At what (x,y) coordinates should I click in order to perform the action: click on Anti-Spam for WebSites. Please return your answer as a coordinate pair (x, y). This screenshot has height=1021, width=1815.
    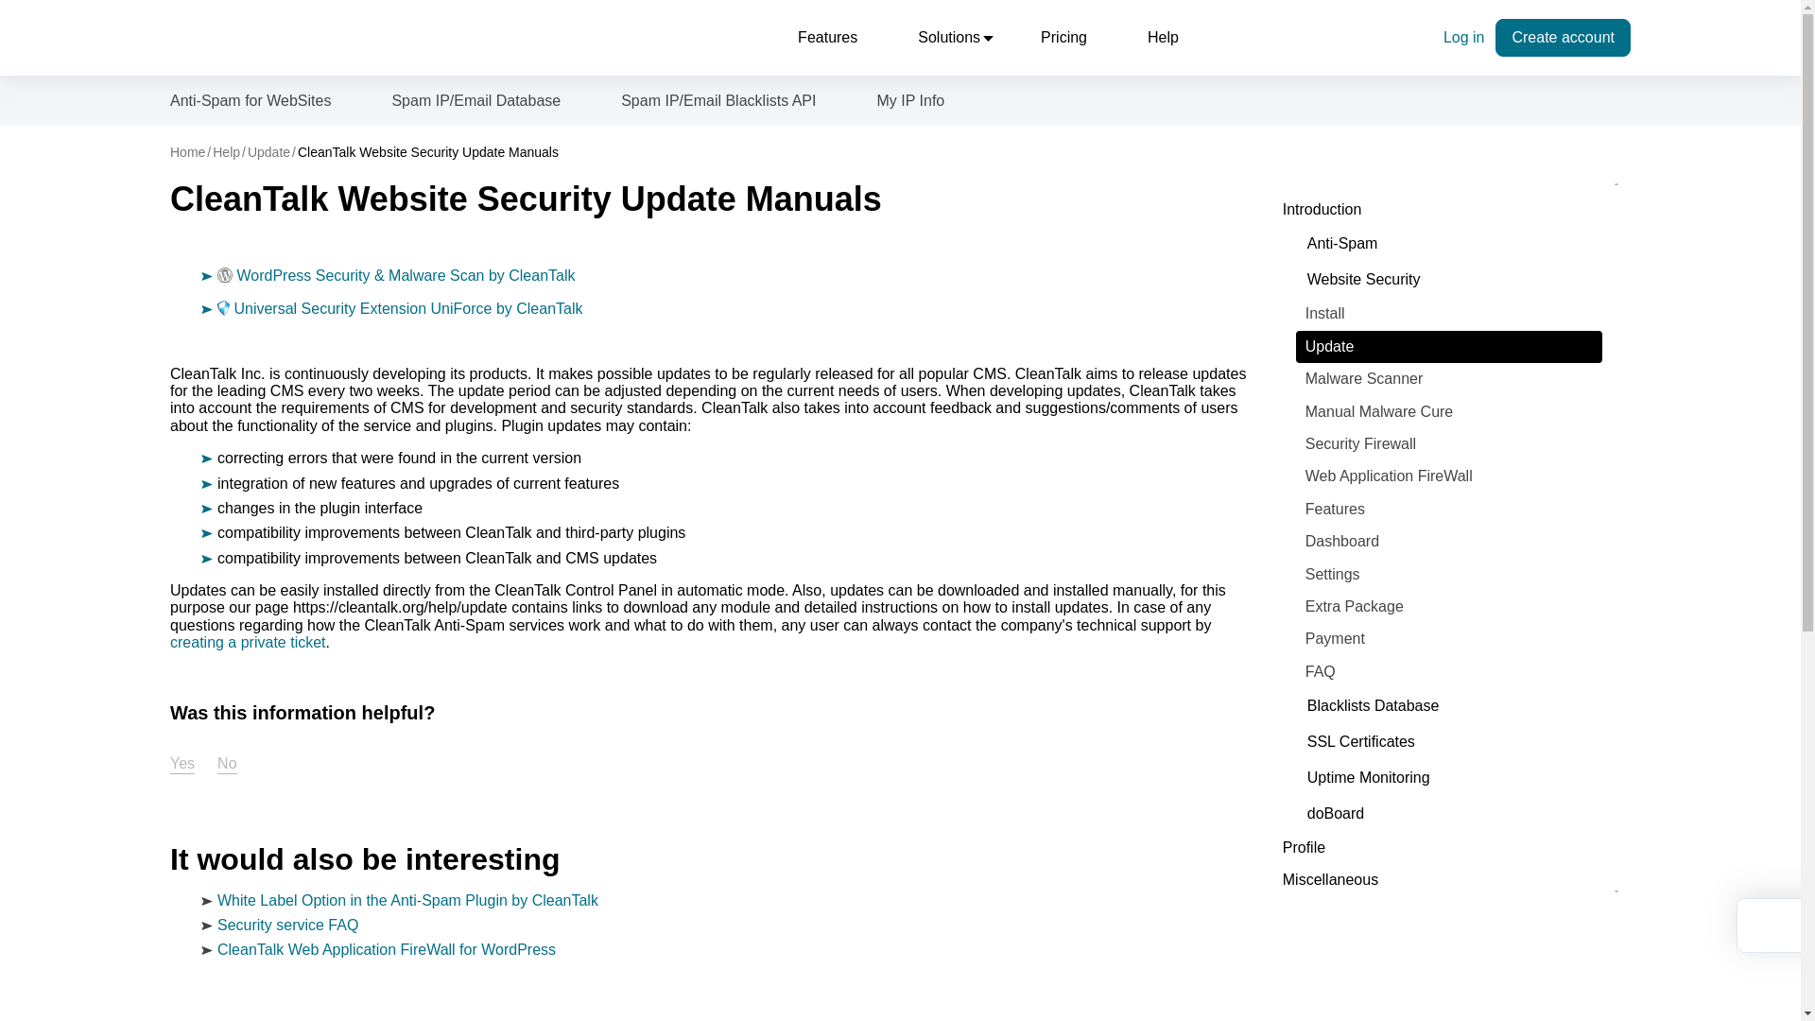
    Looking at the image, I should click on (250, 100).